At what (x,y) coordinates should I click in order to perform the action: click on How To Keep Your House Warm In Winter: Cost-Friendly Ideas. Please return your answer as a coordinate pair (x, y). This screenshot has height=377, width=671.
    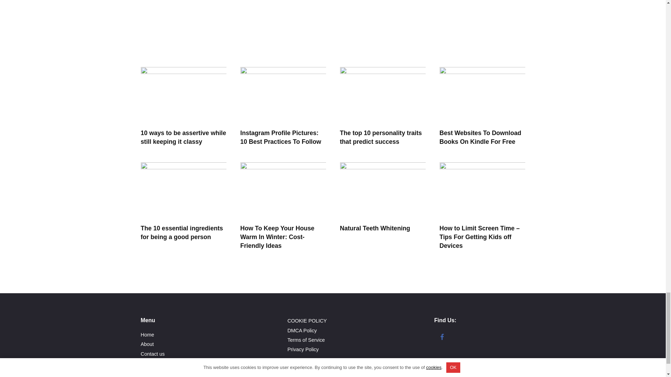
    Looking at the image, I should click on (277, 237).